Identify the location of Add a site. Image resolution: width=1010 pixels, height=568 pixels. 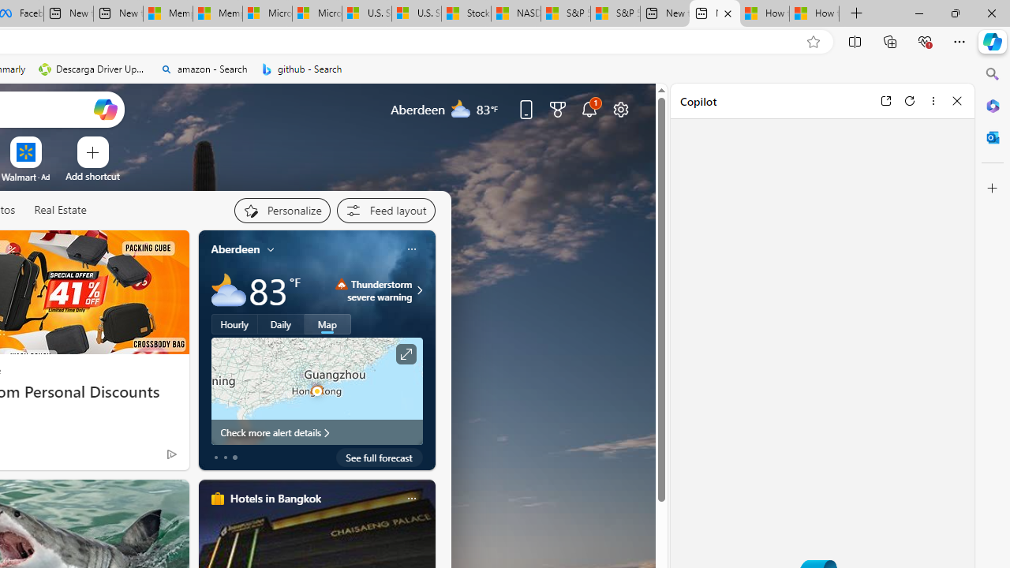
(93, 176).